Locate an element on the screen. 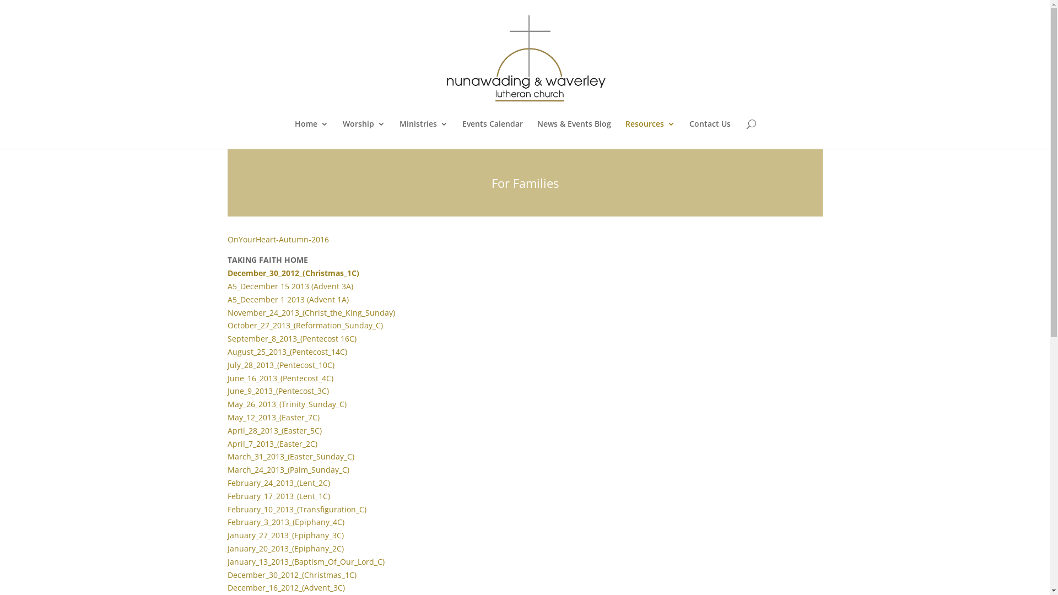  January_13_201 is located at coordinates (256, 562).